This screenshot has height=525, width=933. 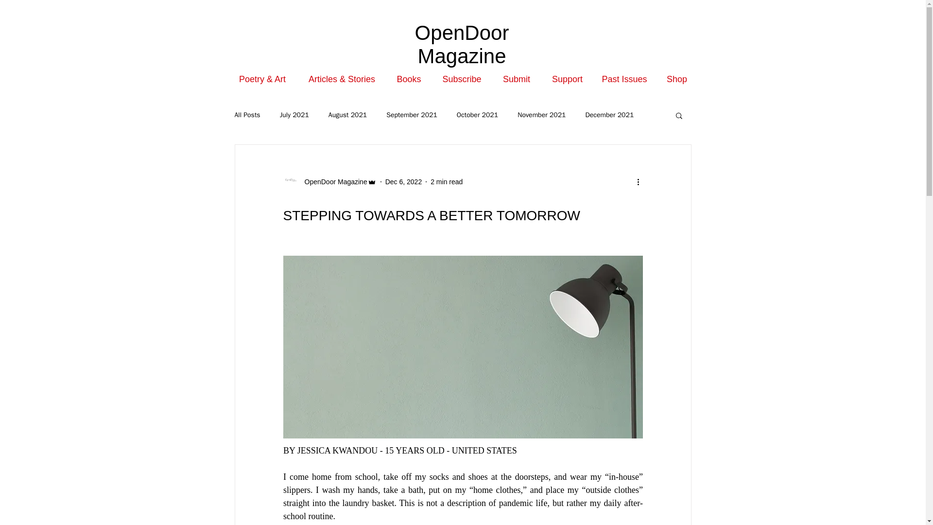 I want to click on 2 min read, so click(x=446, y=182).